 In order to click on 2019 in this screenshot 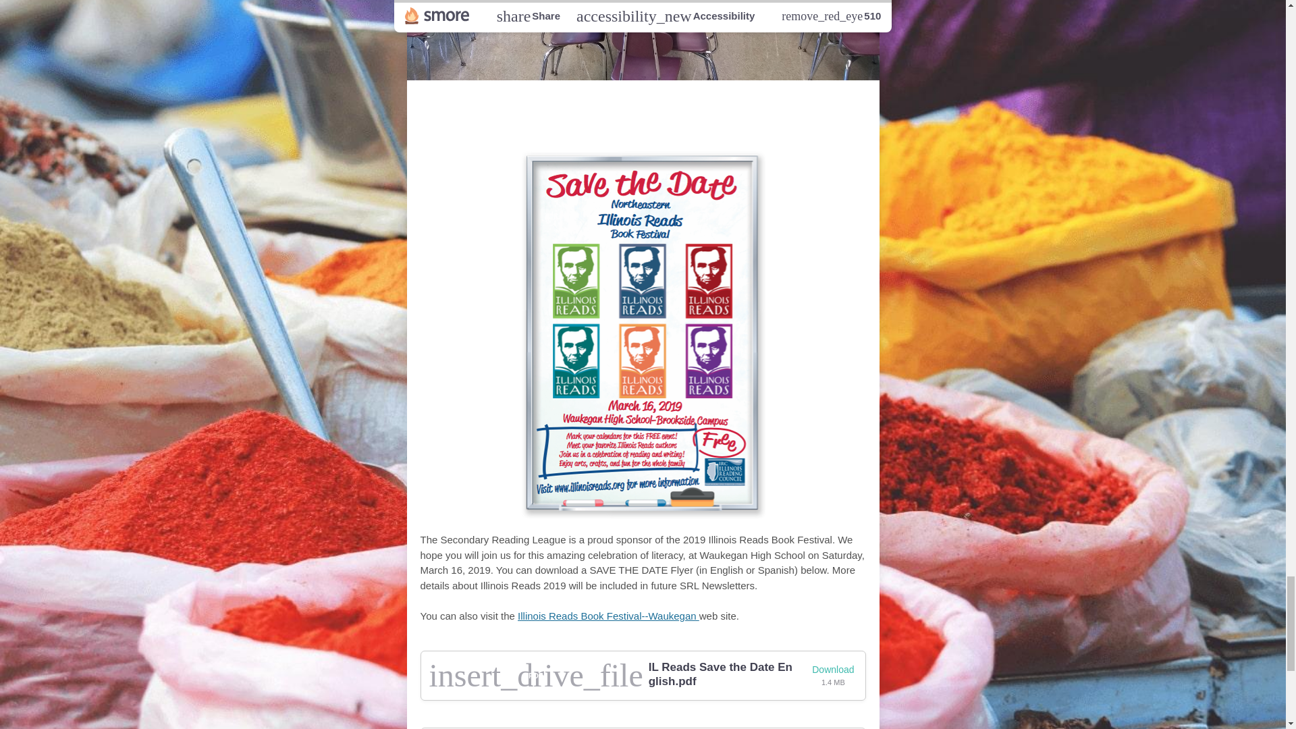, I will do `click(466, 104)`.